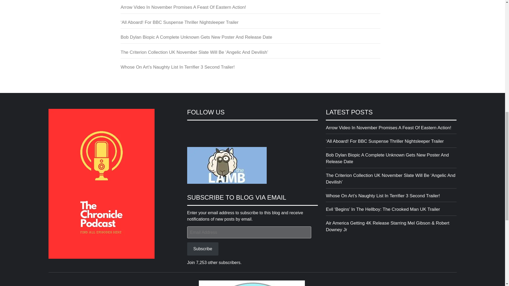 This screenshot has width=509, height=286. Describe the element at coordinates (203, 249) in the screenshot. I see `Subscribe` at that location.